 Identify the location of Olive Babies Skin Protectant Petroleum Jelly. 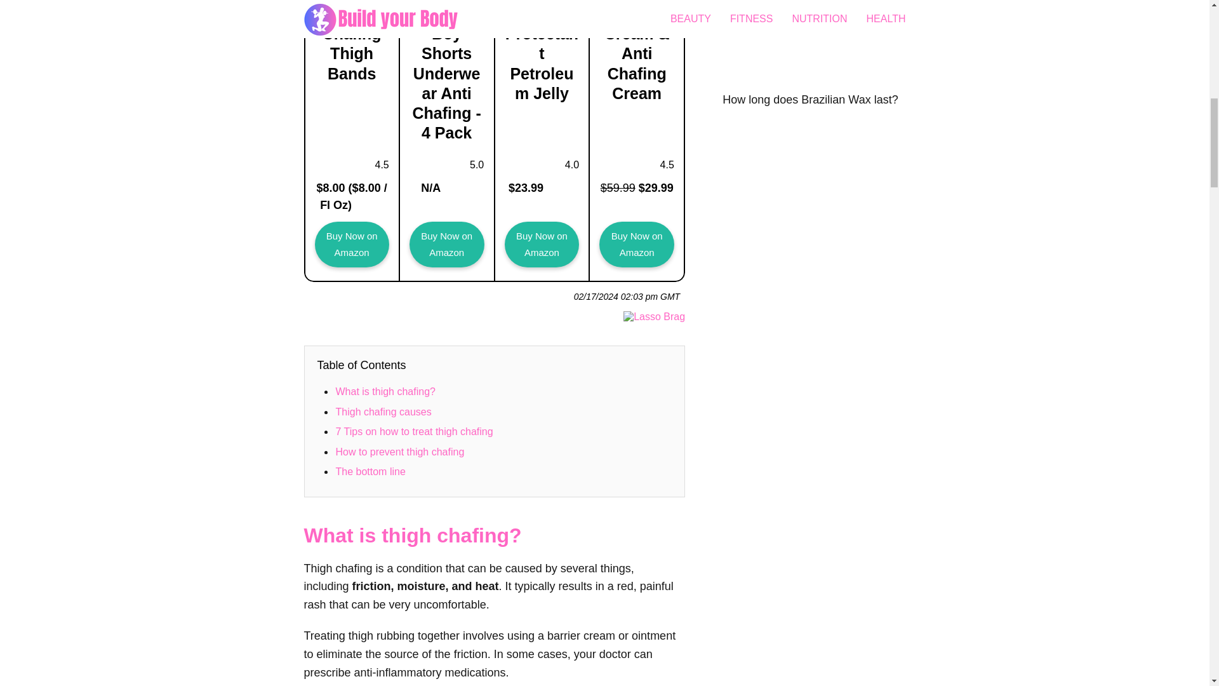
(542, 245).